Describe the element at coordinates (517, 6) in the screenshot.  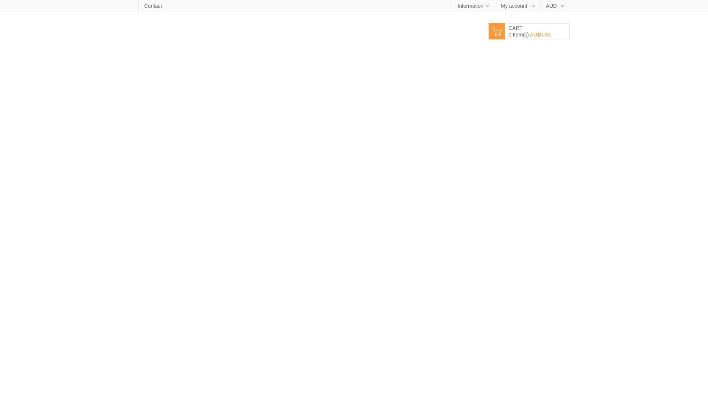
I see `My account` at that location.